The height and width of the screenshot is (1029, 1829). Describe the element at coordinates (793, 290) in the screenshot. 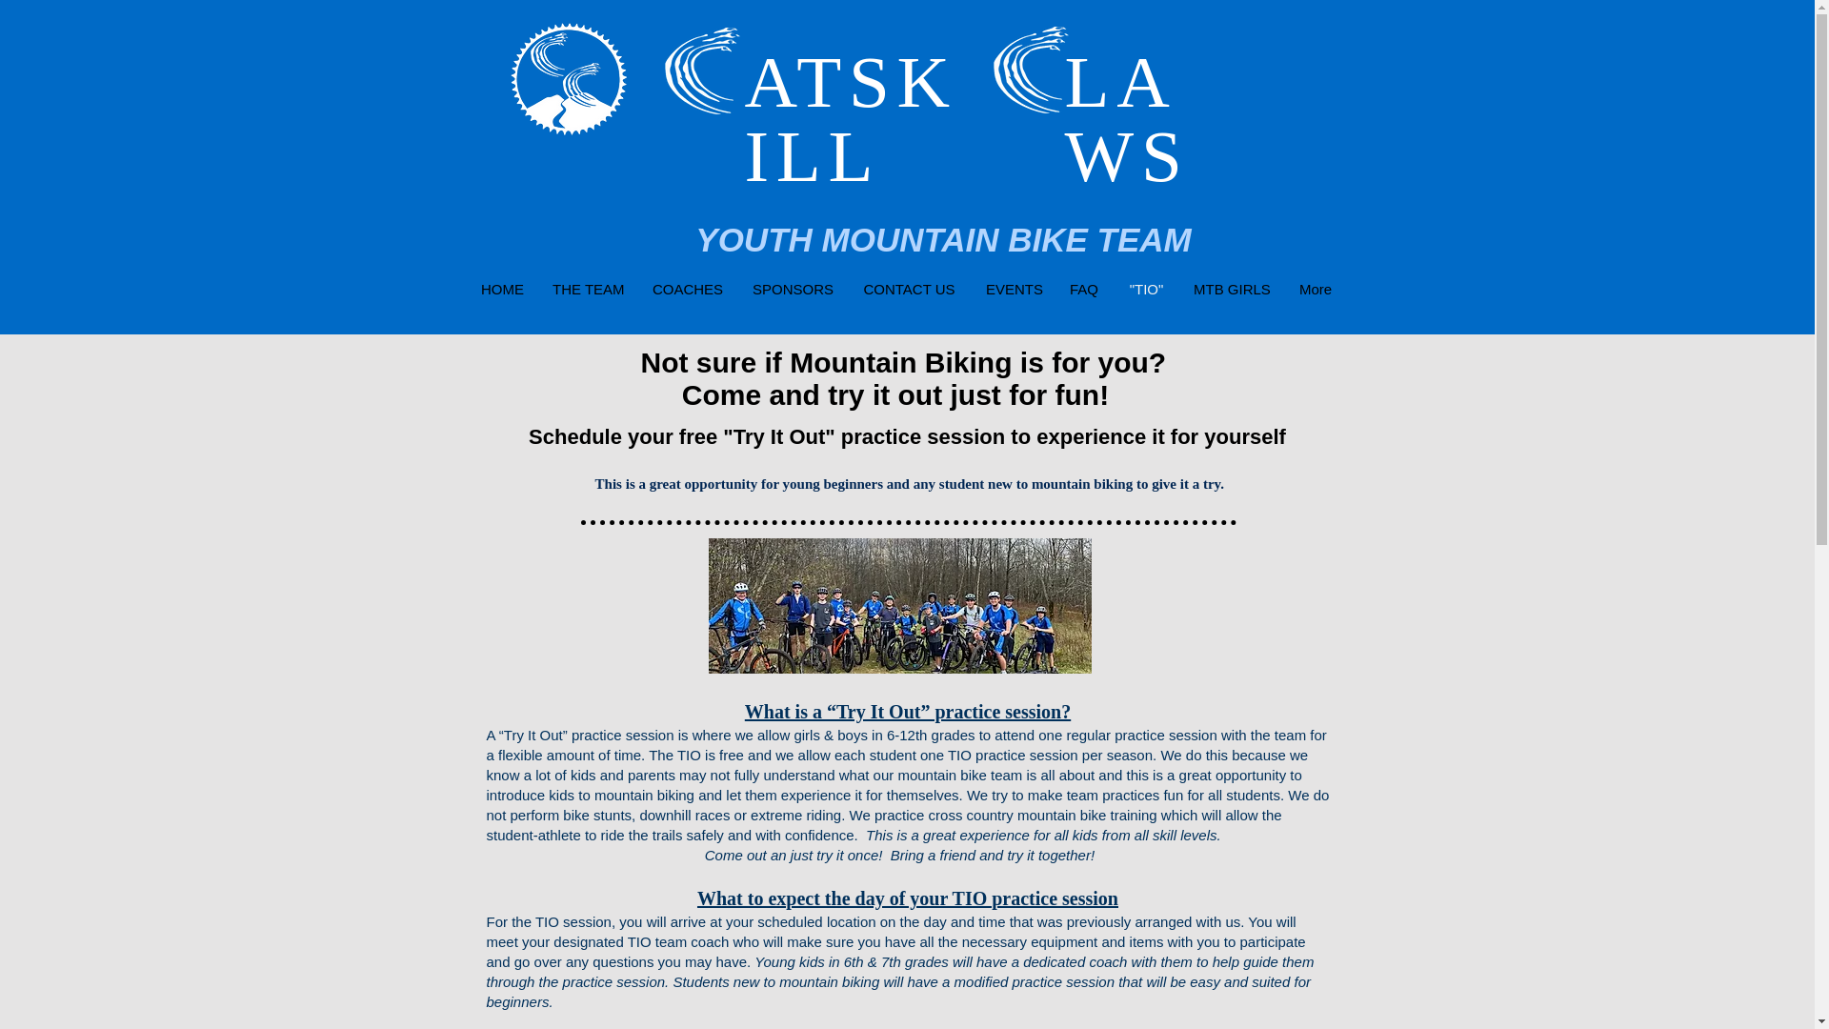

I see `SPONSORS` at that location.